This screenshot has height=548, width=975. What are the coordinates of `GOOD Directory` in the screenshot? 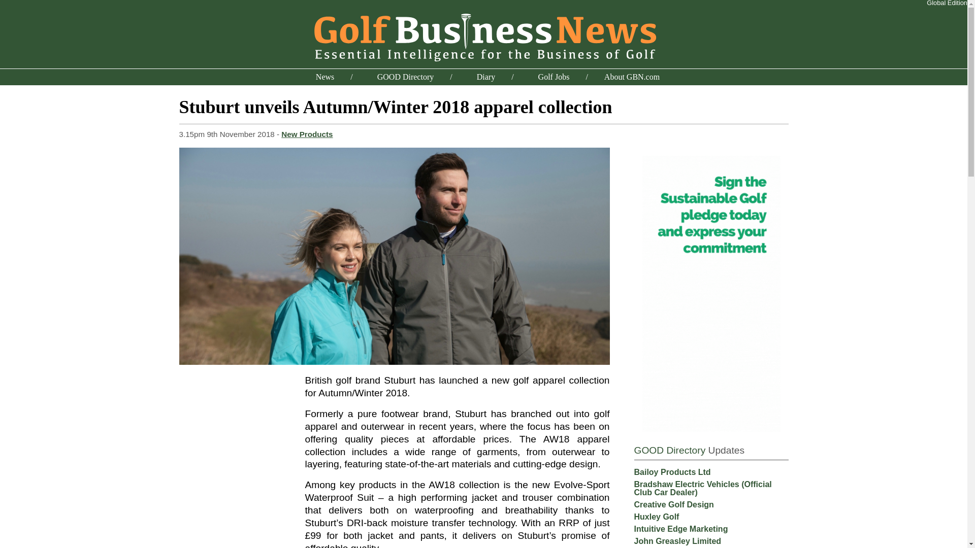 It's located at (669, 450).